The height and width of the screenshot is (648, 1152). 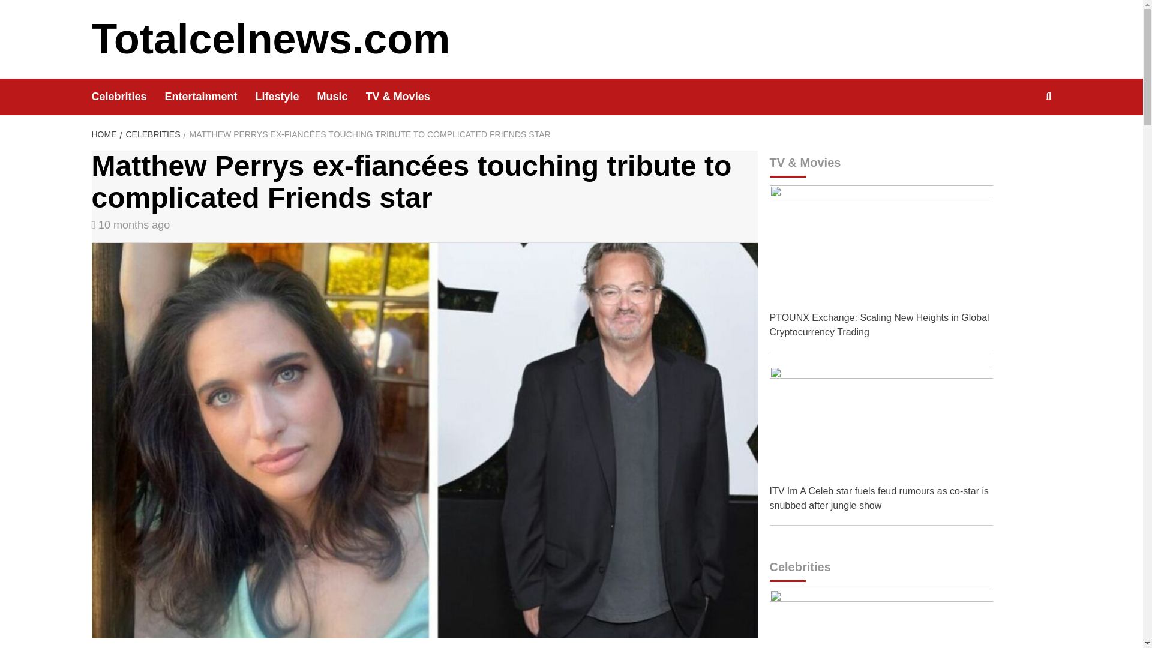 What do you see at coordinates (105, 134) in the screenshot?
I see `HOME` at bounding box center [105, 134].